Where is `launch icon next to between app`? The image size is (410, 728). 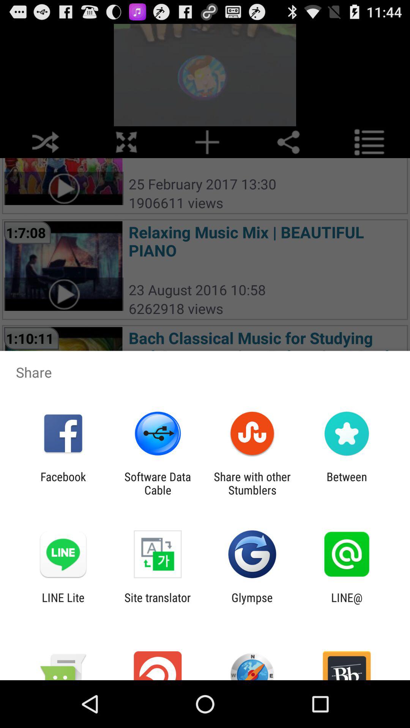
launch icon next to between app is located at coordinates (252, 483).